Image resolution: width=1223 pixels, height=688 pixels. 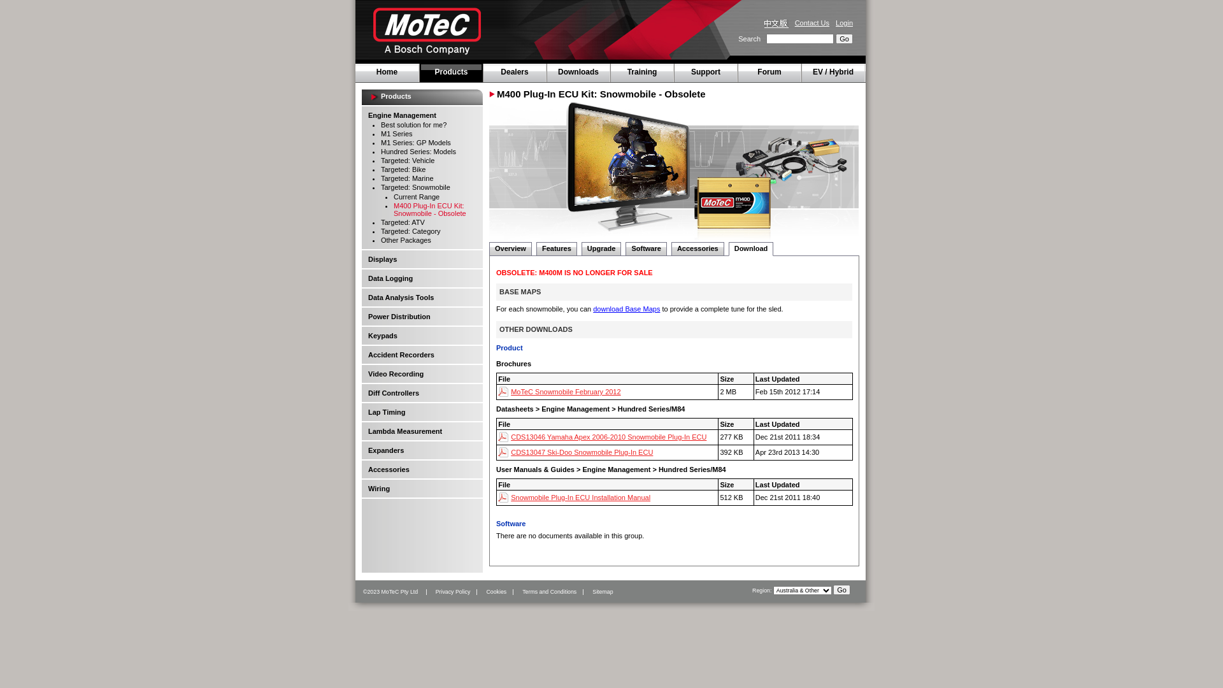 What do you see at coordinates (414, 125) in the screenshot?
I see `Best solution for me?` at bounding box center [414, 125].